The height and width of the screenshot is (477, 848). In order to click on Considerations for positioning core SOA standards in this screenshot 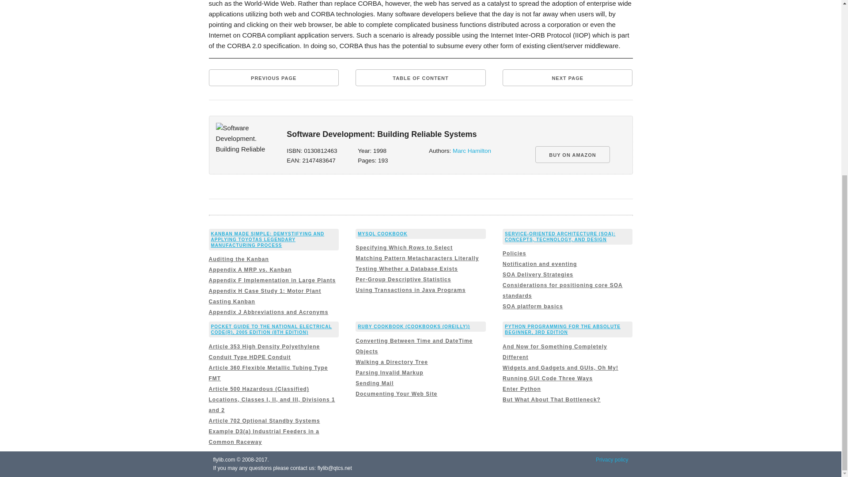, I will do `click(563, 291)`.